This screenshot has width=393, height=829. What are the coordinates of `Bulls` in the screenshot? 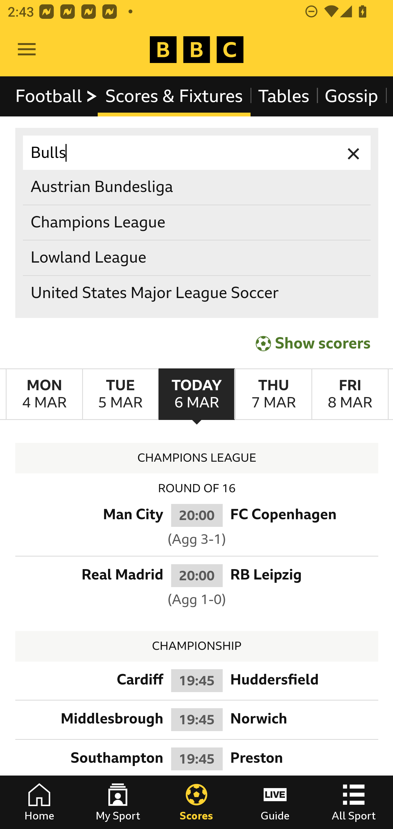 It's located at (197, 153).